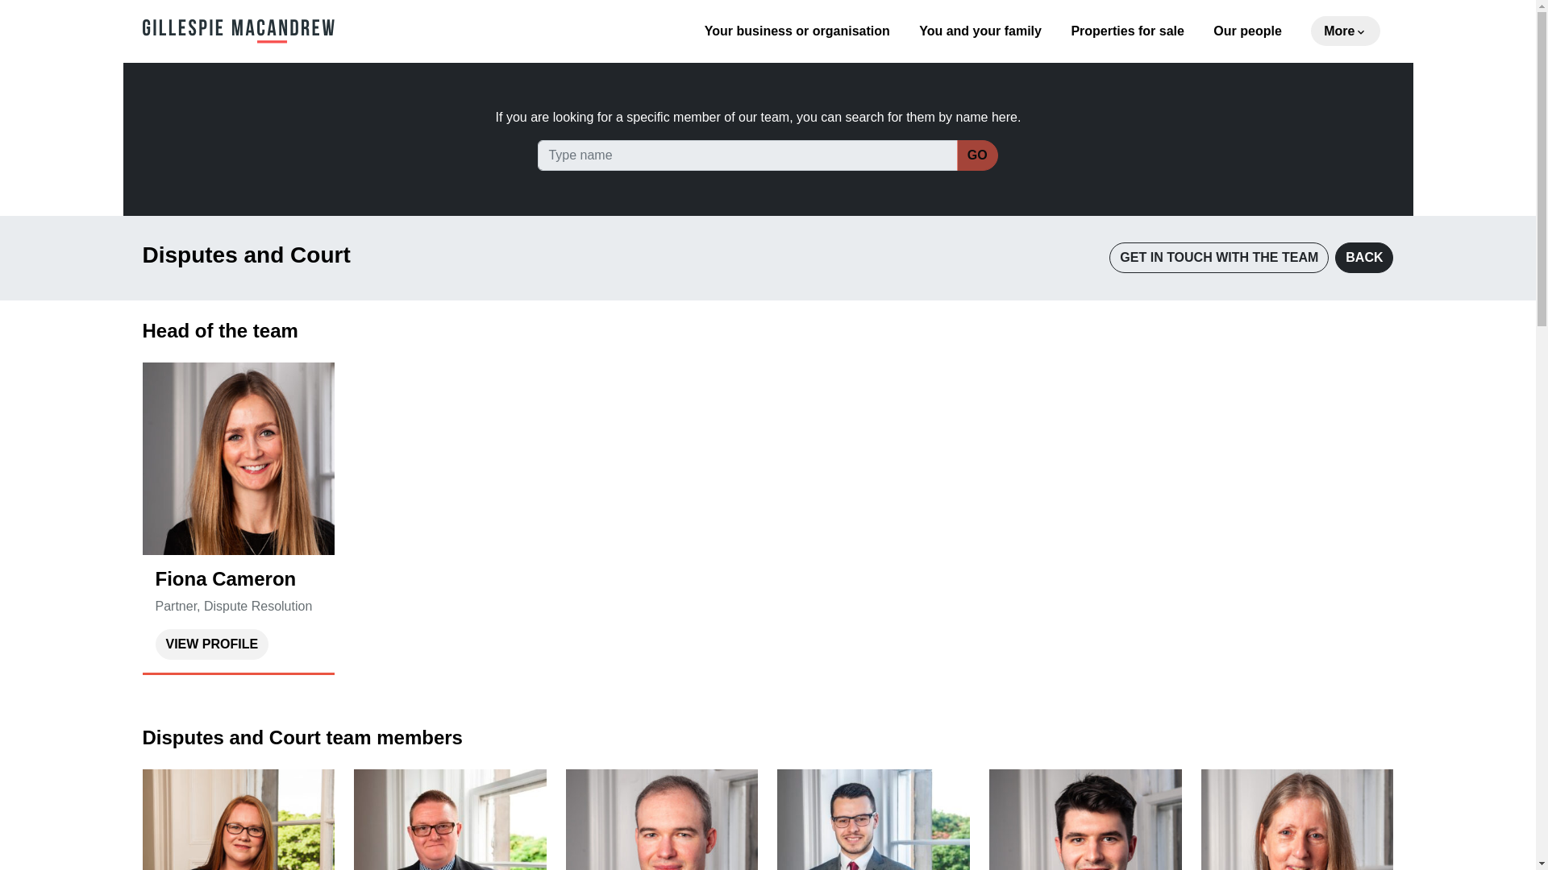 The height and width of the screenshot is (870, 1548). I want to click on More, so click(1346, 31).